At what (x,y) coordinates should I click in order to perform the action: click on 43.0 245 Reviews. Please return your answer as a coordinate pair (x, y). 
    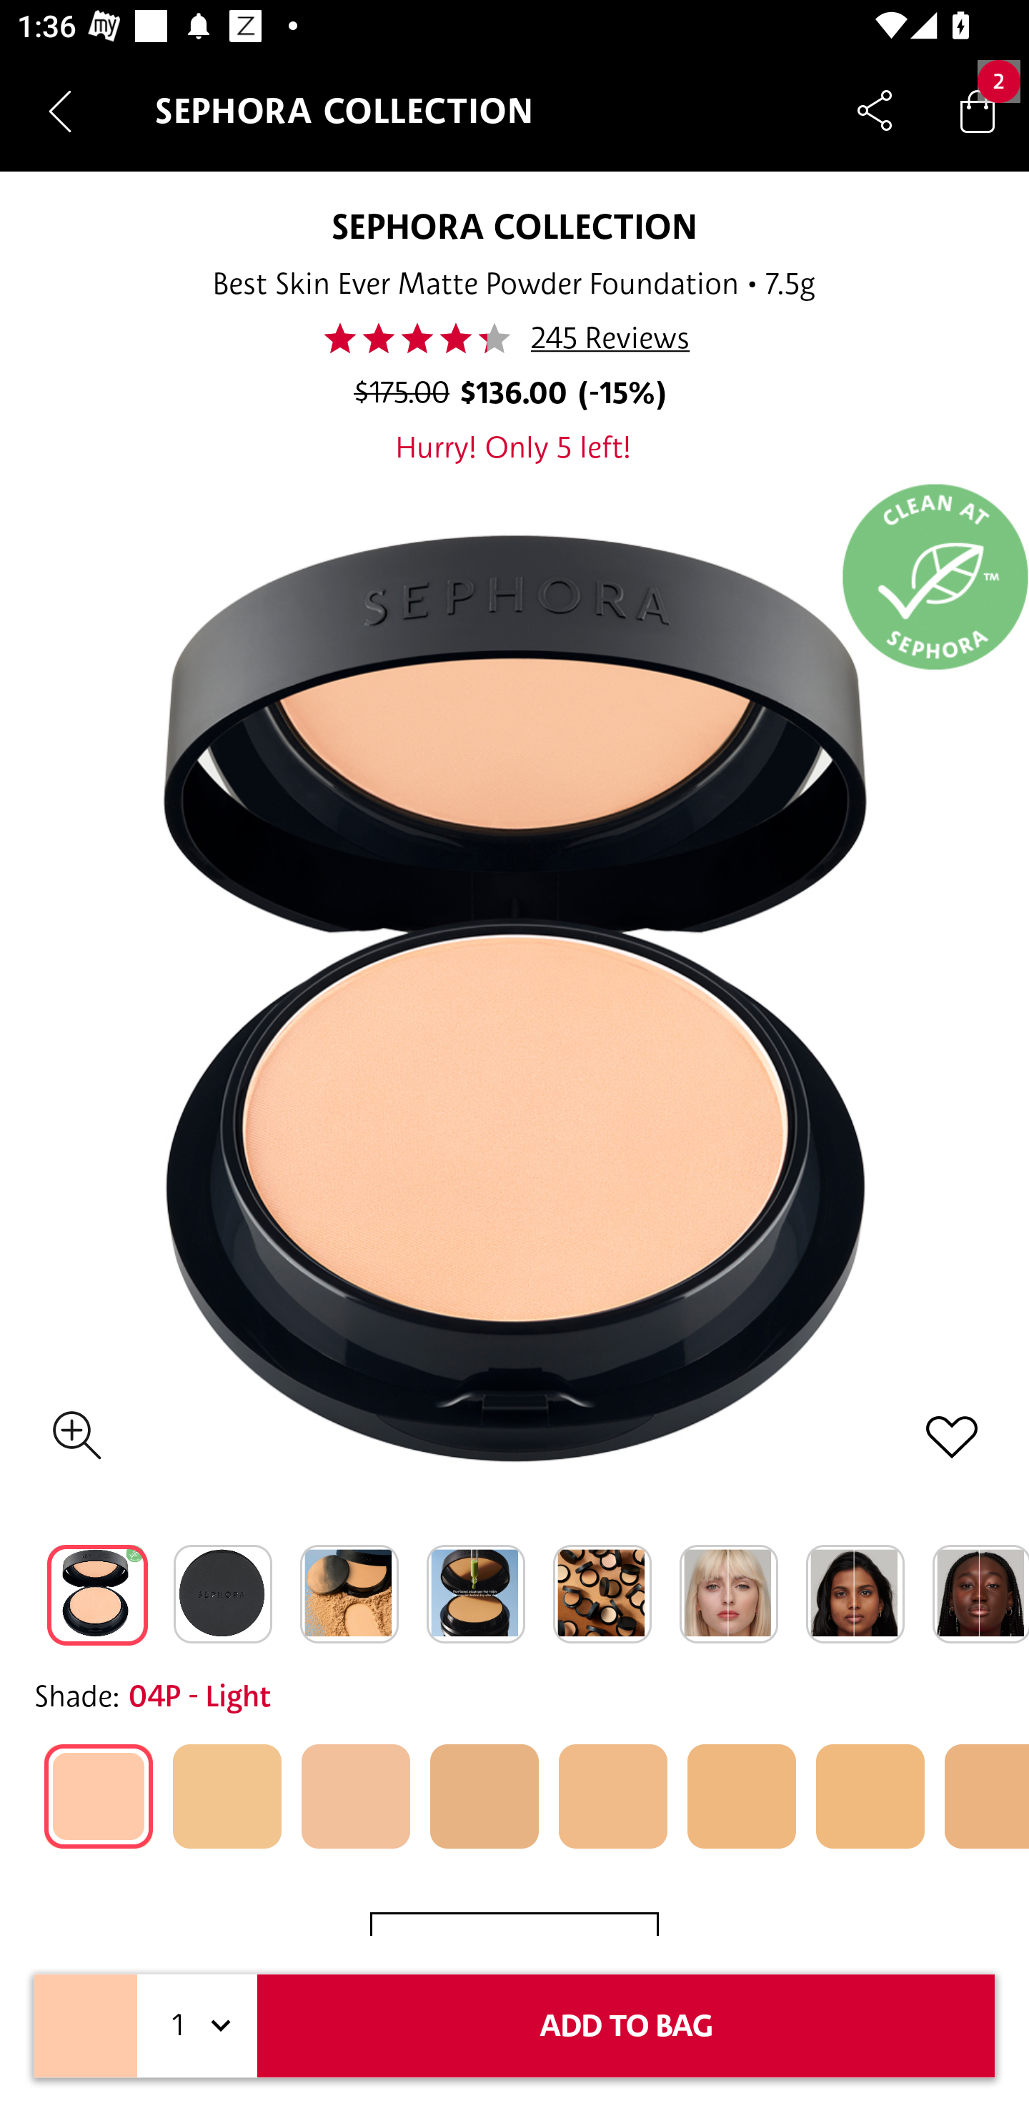
    Looking at the image, I should click on (514, 338).